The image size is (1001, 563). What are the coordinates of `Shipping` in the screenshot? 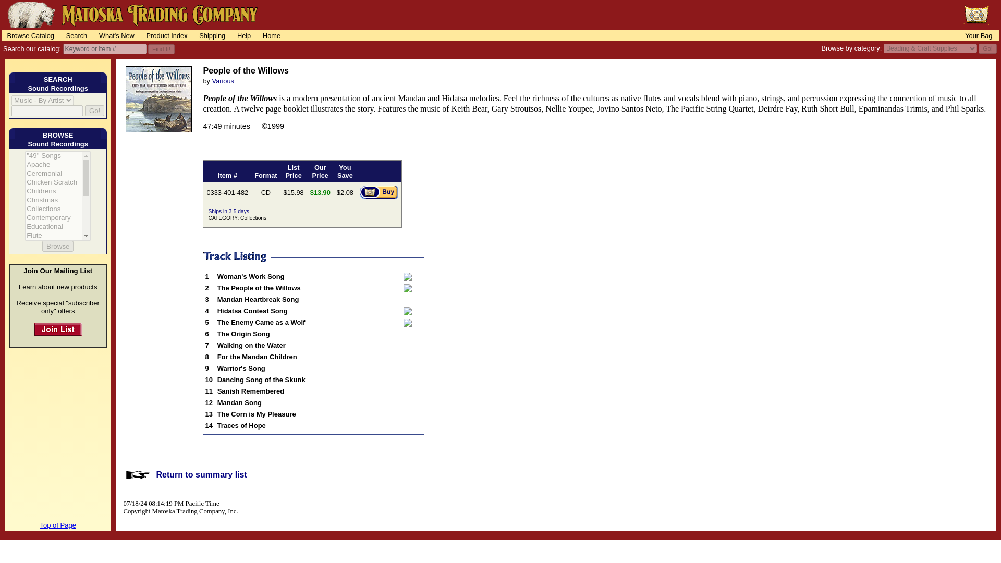 It's located at (212, 35).